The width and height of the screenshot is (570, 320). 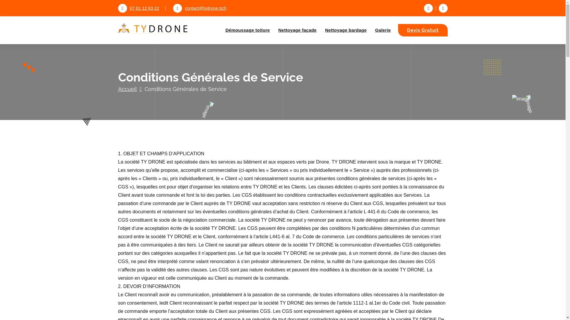 What do you see at coordinates (130, 89) in the screenshot?
I see `Accueil` at bounding box center [130, 89].